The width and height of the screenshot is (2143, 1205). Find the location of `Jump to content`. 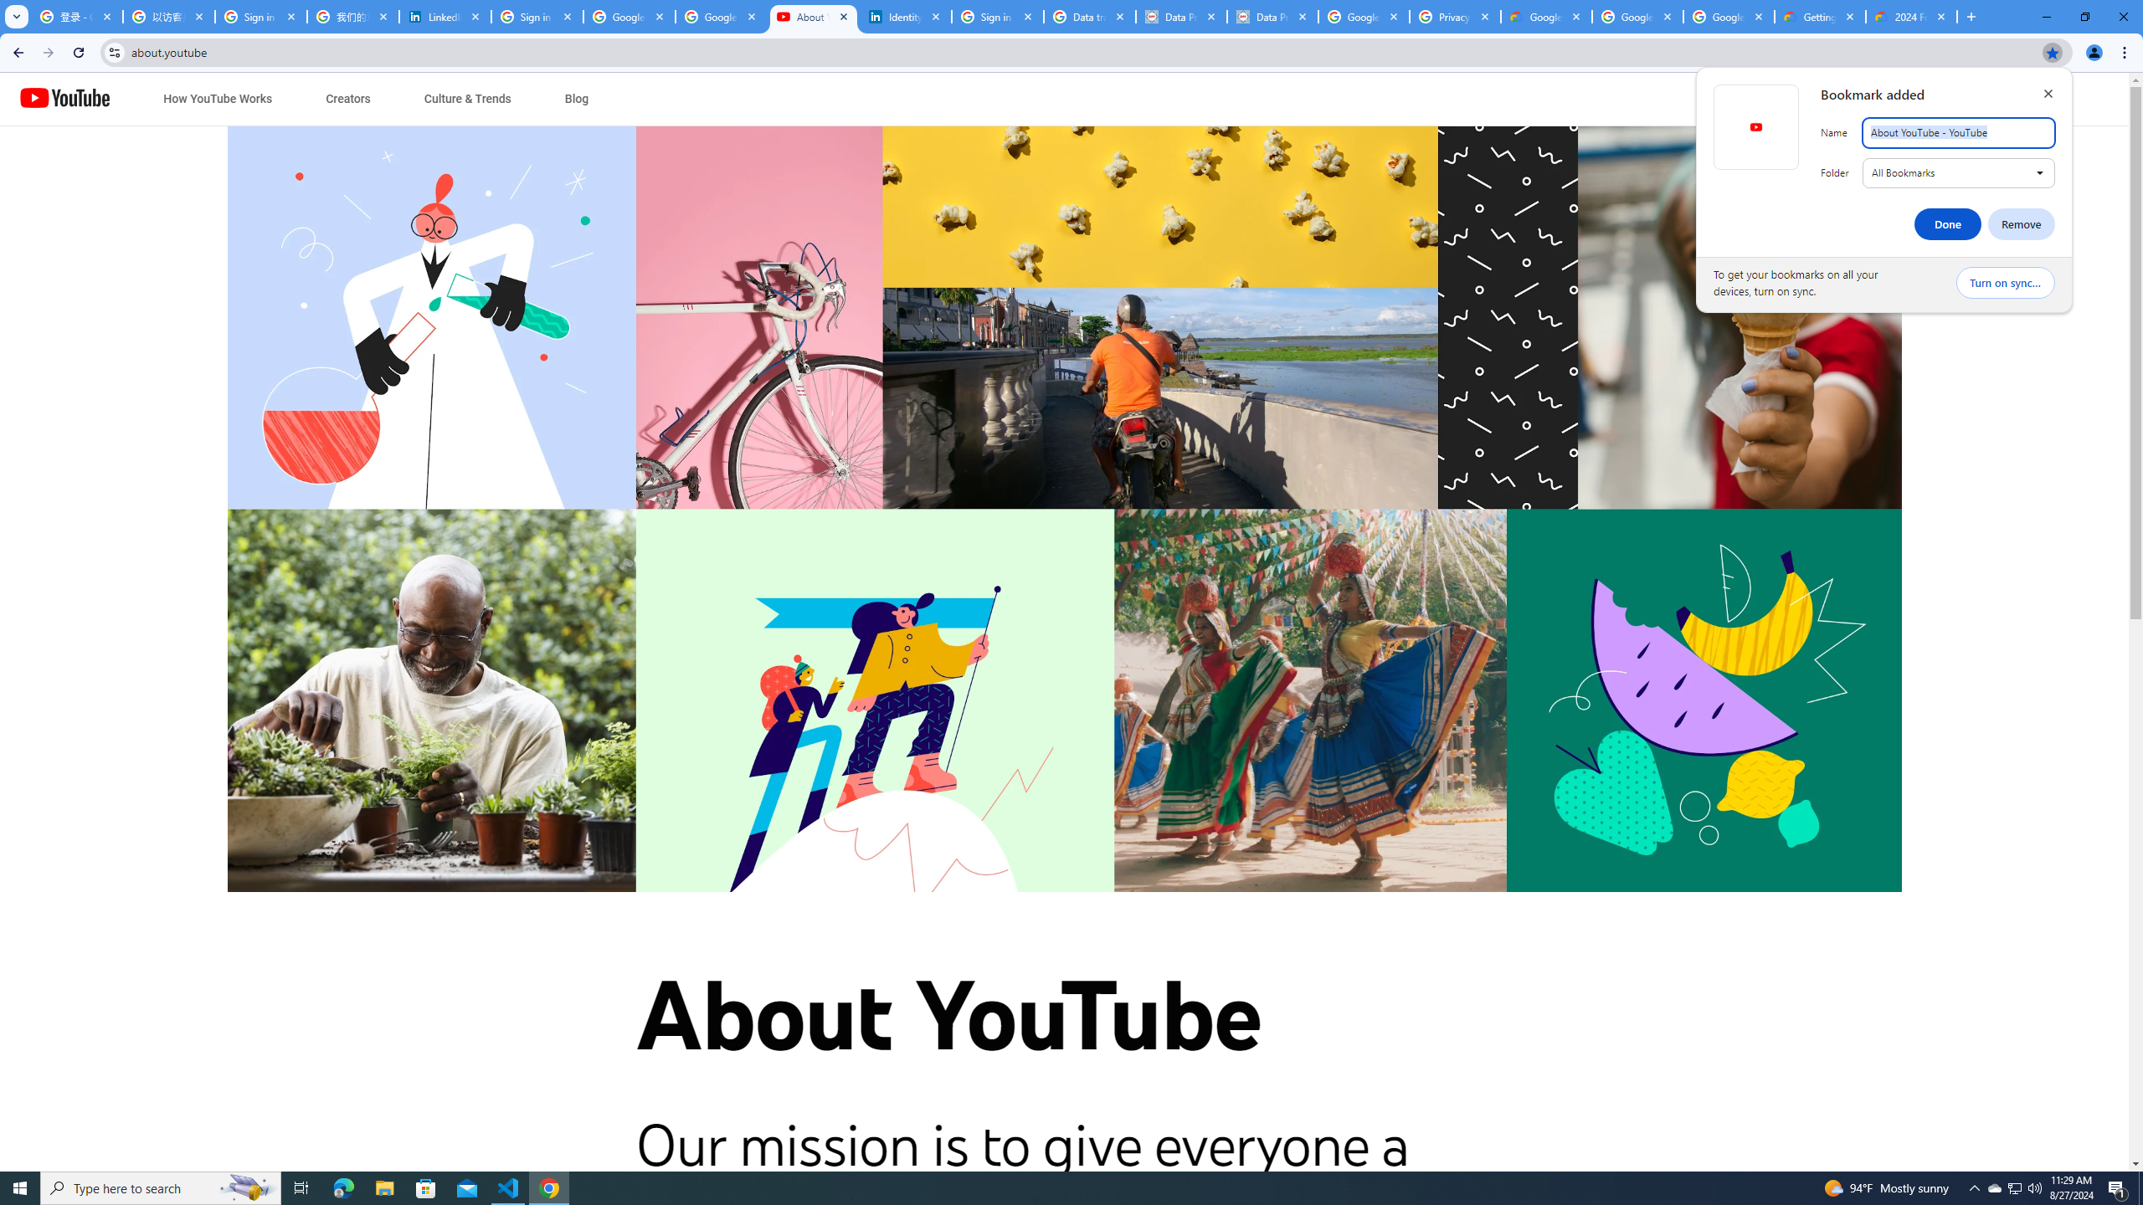

Jump to content is located at coordinates (156, 99).